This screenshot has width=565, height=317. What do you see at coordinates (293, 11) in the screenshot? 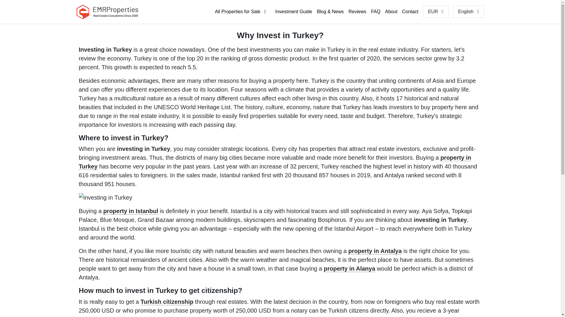
I see `Investment Guide` at bounding box center [293, 11].